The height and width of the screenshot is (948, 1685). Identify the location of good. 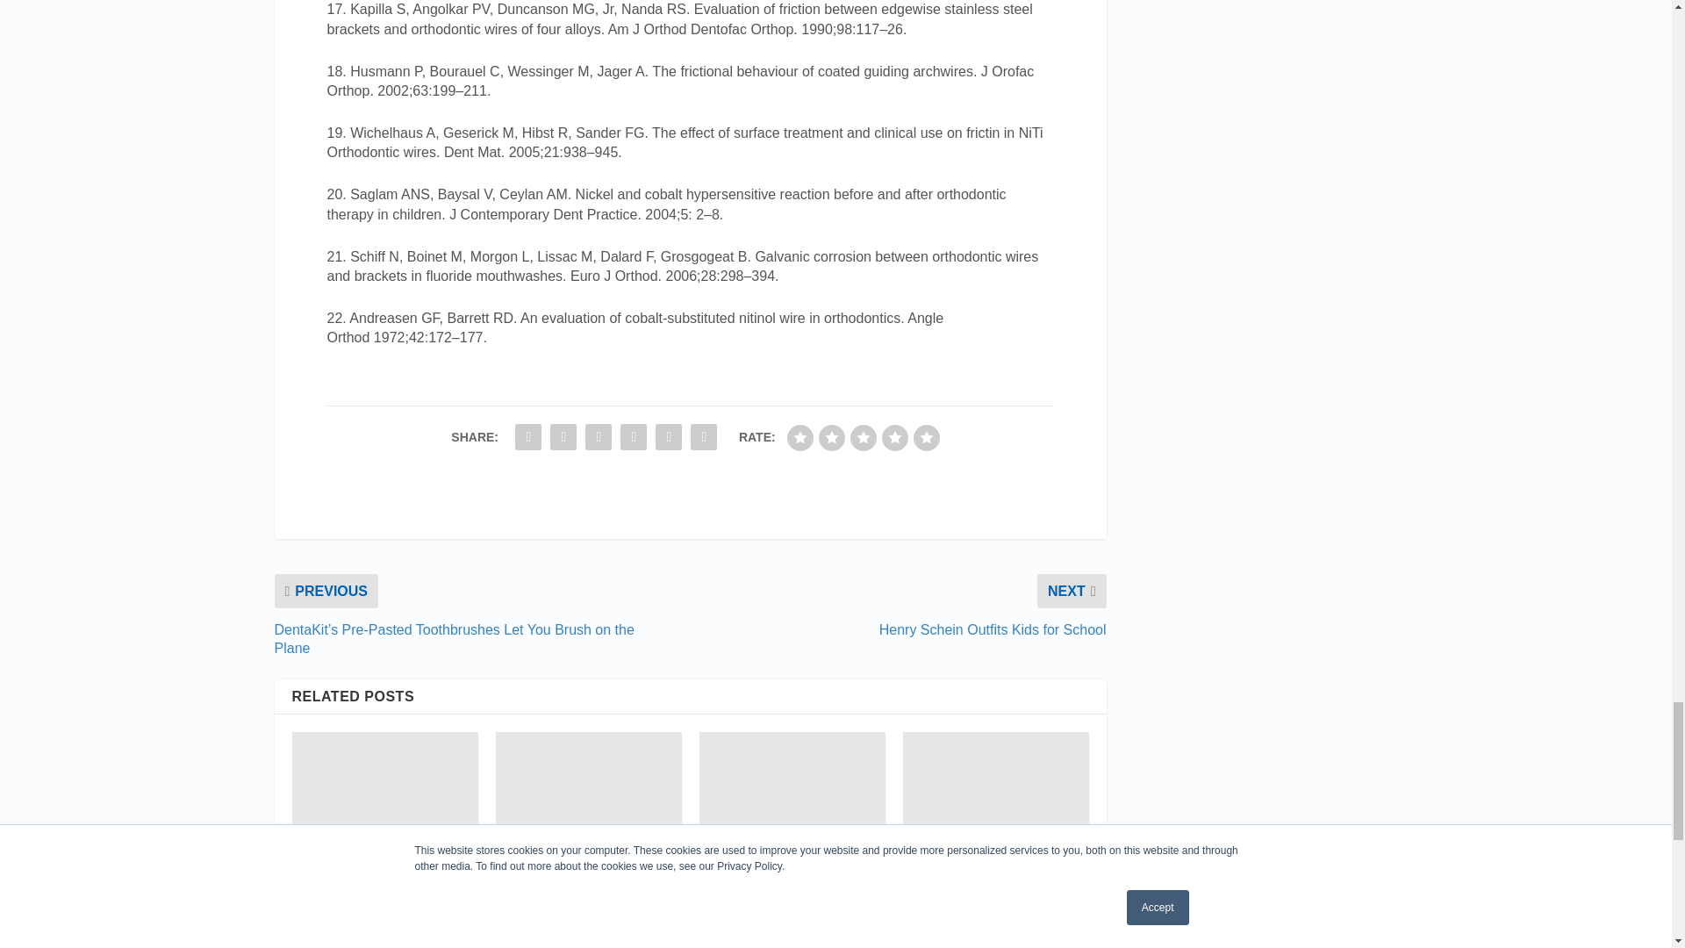
(894, 437).